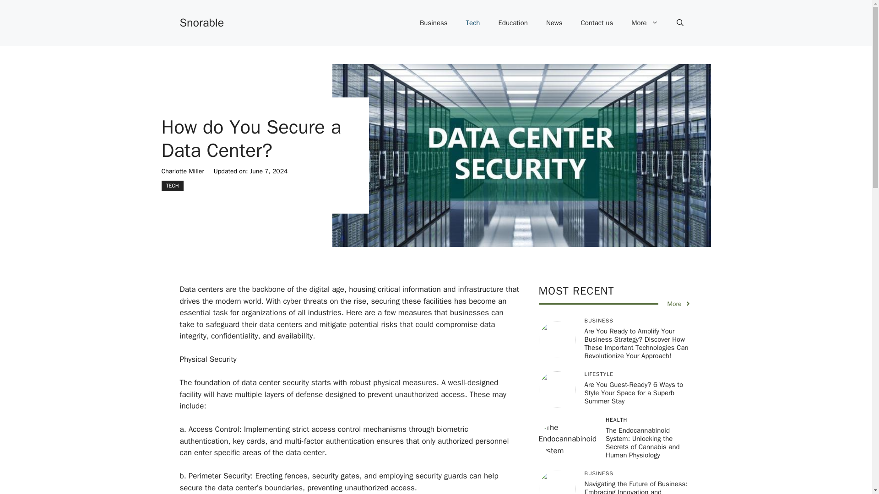 The height and width of the screenshot is (494, 879). What do you see at coordinates (473, 23) in the screenshot?
I see `Tech` at bounding box center [473, 23].